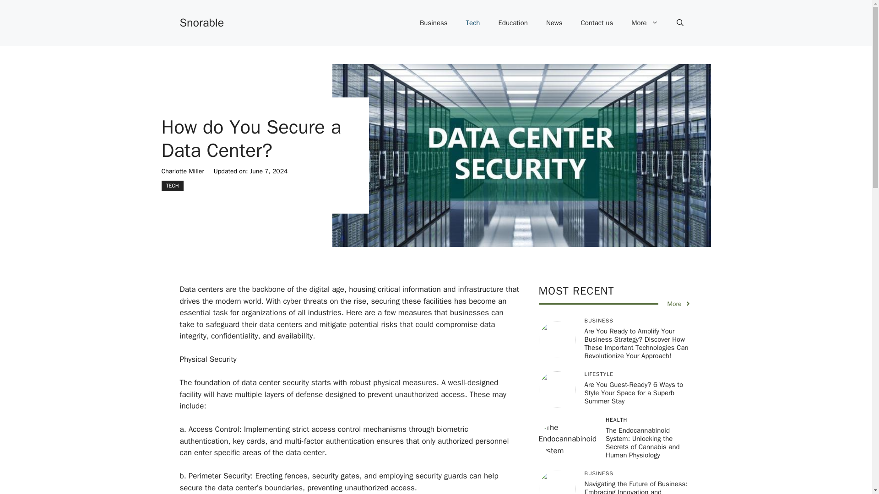 The height and width of the screenshot is (494, 879). What do you see at coordinates (473, 23) in the screenshot?
I see `Tech` at bounding box center [473, 23].